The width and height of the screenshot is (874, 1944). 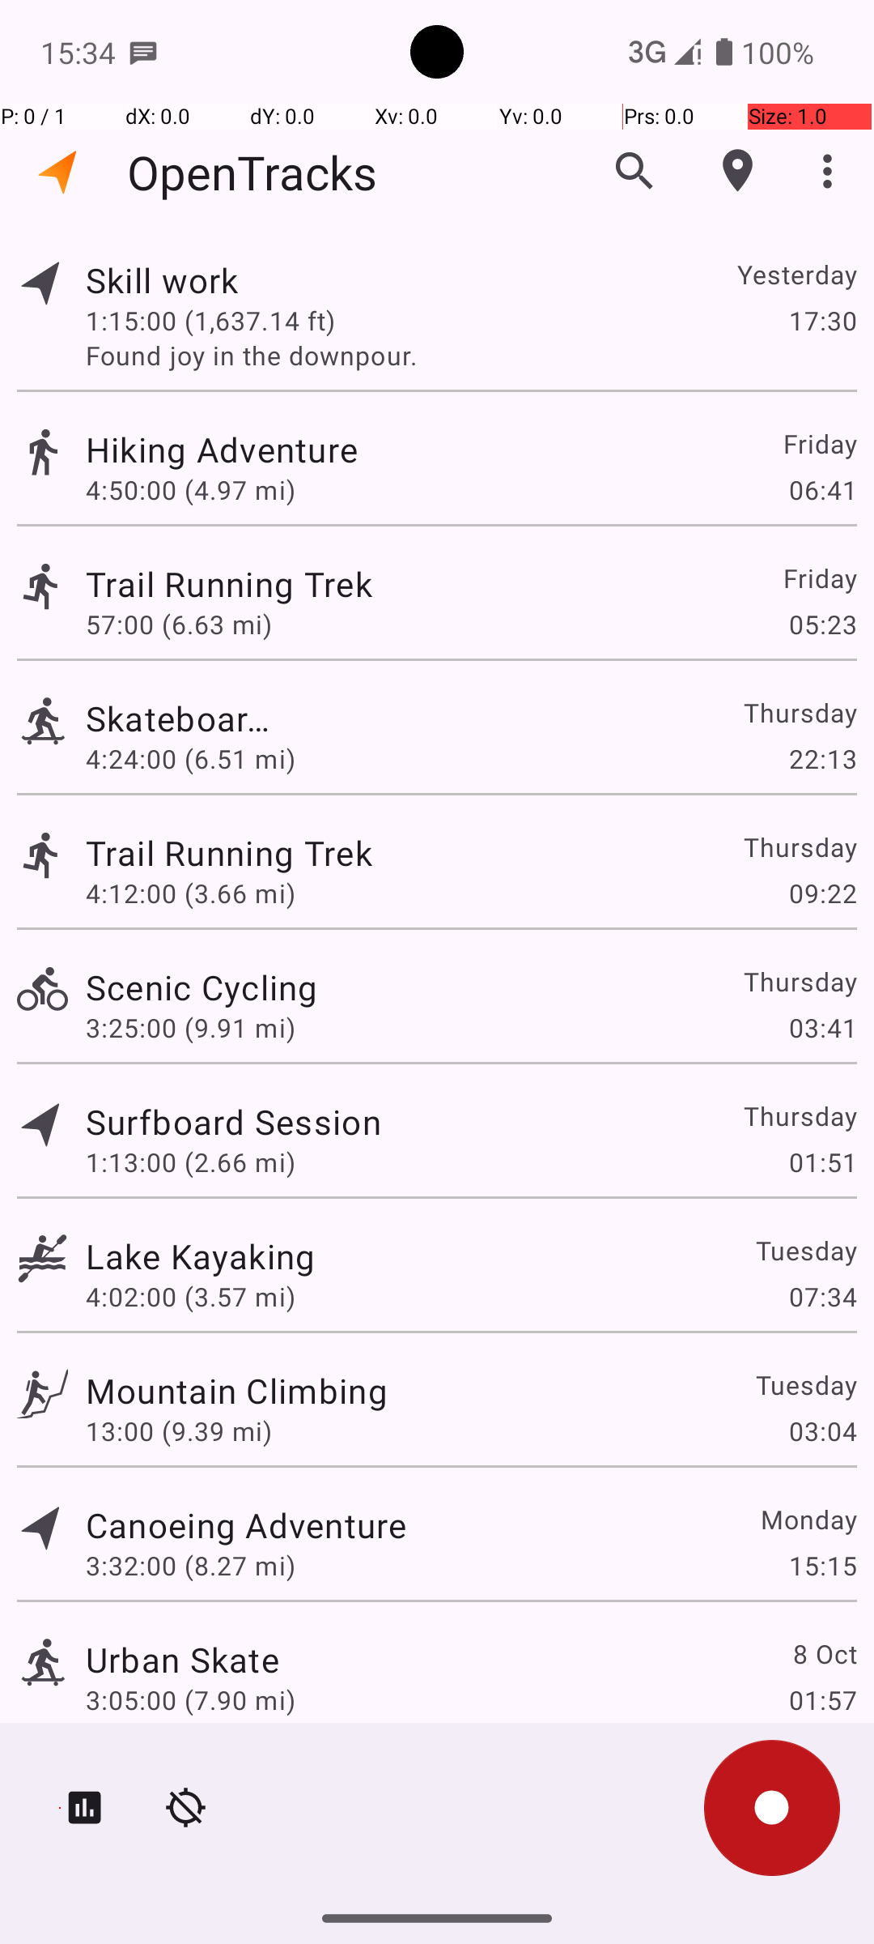 What do you see at coordinates (191, 1699) in the screenshot?
I see `3:05:00 (7.90 mi)` at bounding box center [191, 1699].